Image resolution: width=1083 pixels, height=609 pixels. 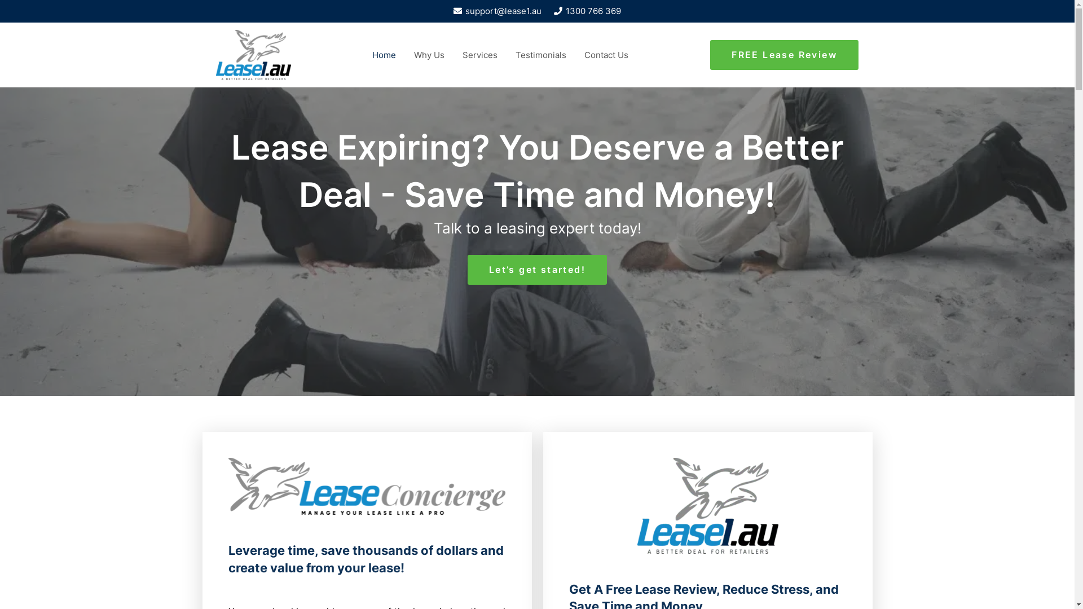 What do you see at coordinates (588, 11) in the screenshot?
I see `1300 766 369` at bounding box center [588, 11].